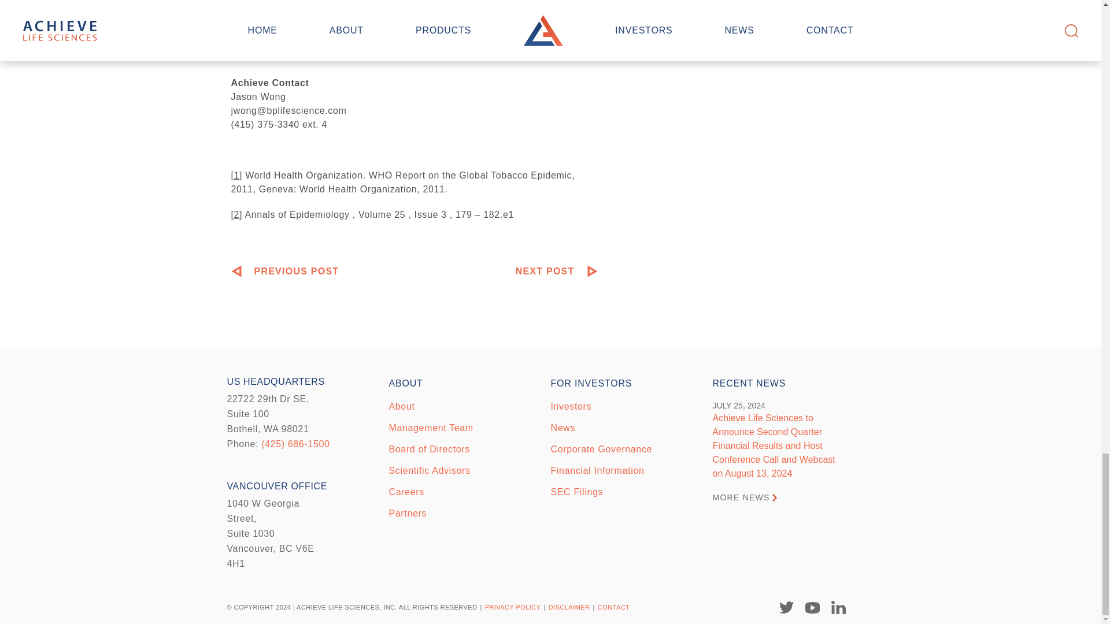 The width and height of the screenshot is (1110, 624). I want to click on Corporate Governance, so click(601, 449).